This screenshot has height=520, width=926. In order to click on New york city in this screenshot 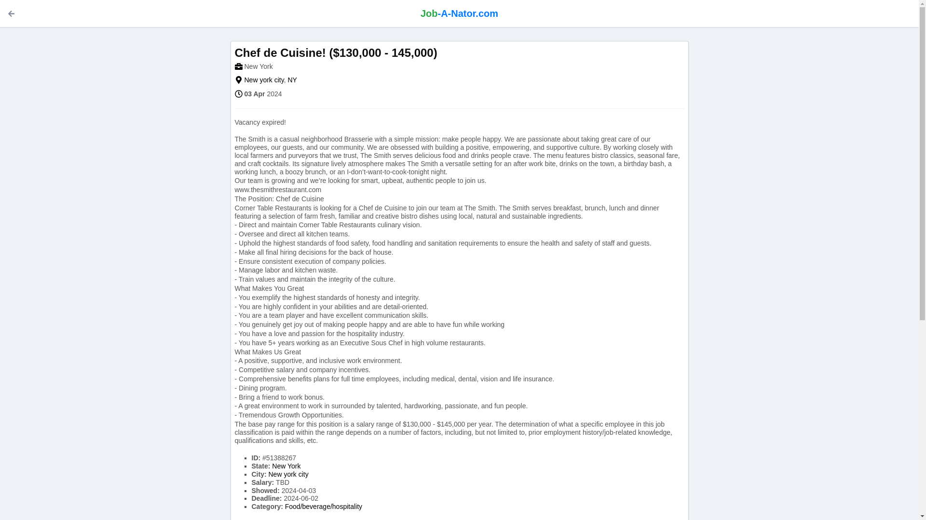, I will do `click(288, 474)`.